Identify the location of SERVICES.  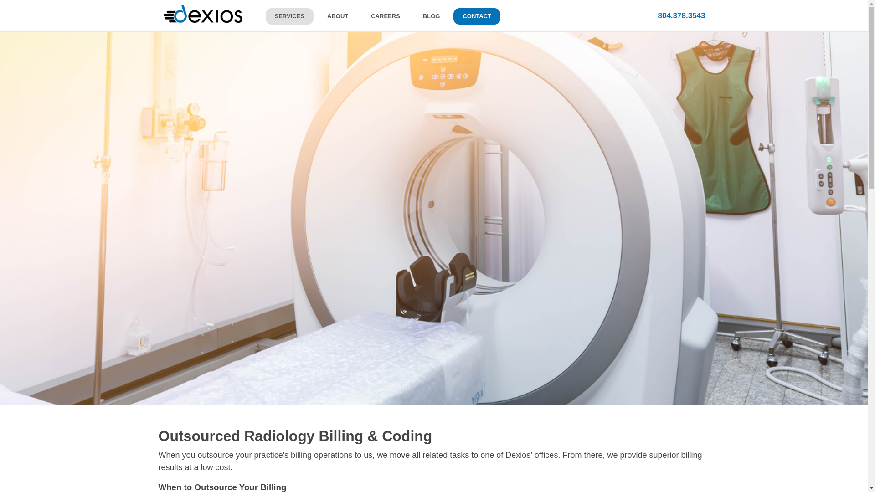
(289, 16).